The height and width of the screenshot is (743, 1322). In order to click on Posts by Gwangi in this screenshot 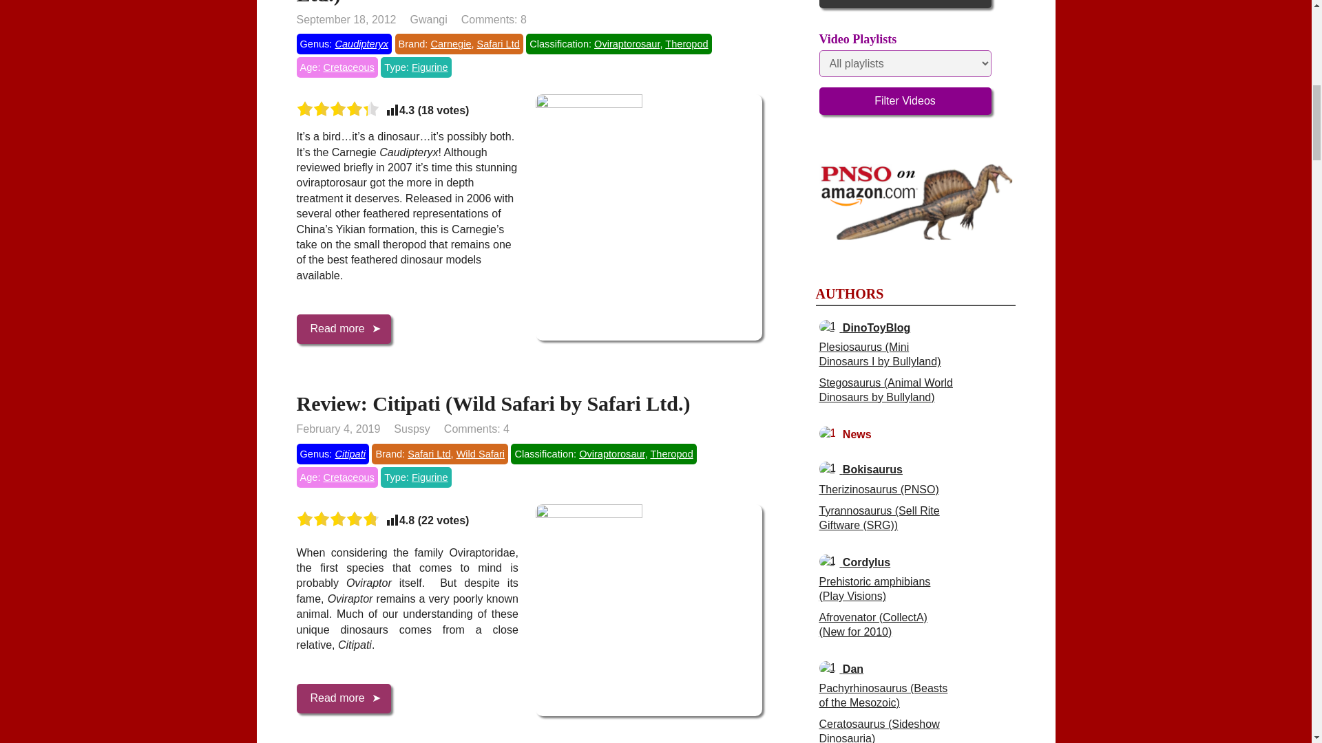, I will do `click(428, 19)`.